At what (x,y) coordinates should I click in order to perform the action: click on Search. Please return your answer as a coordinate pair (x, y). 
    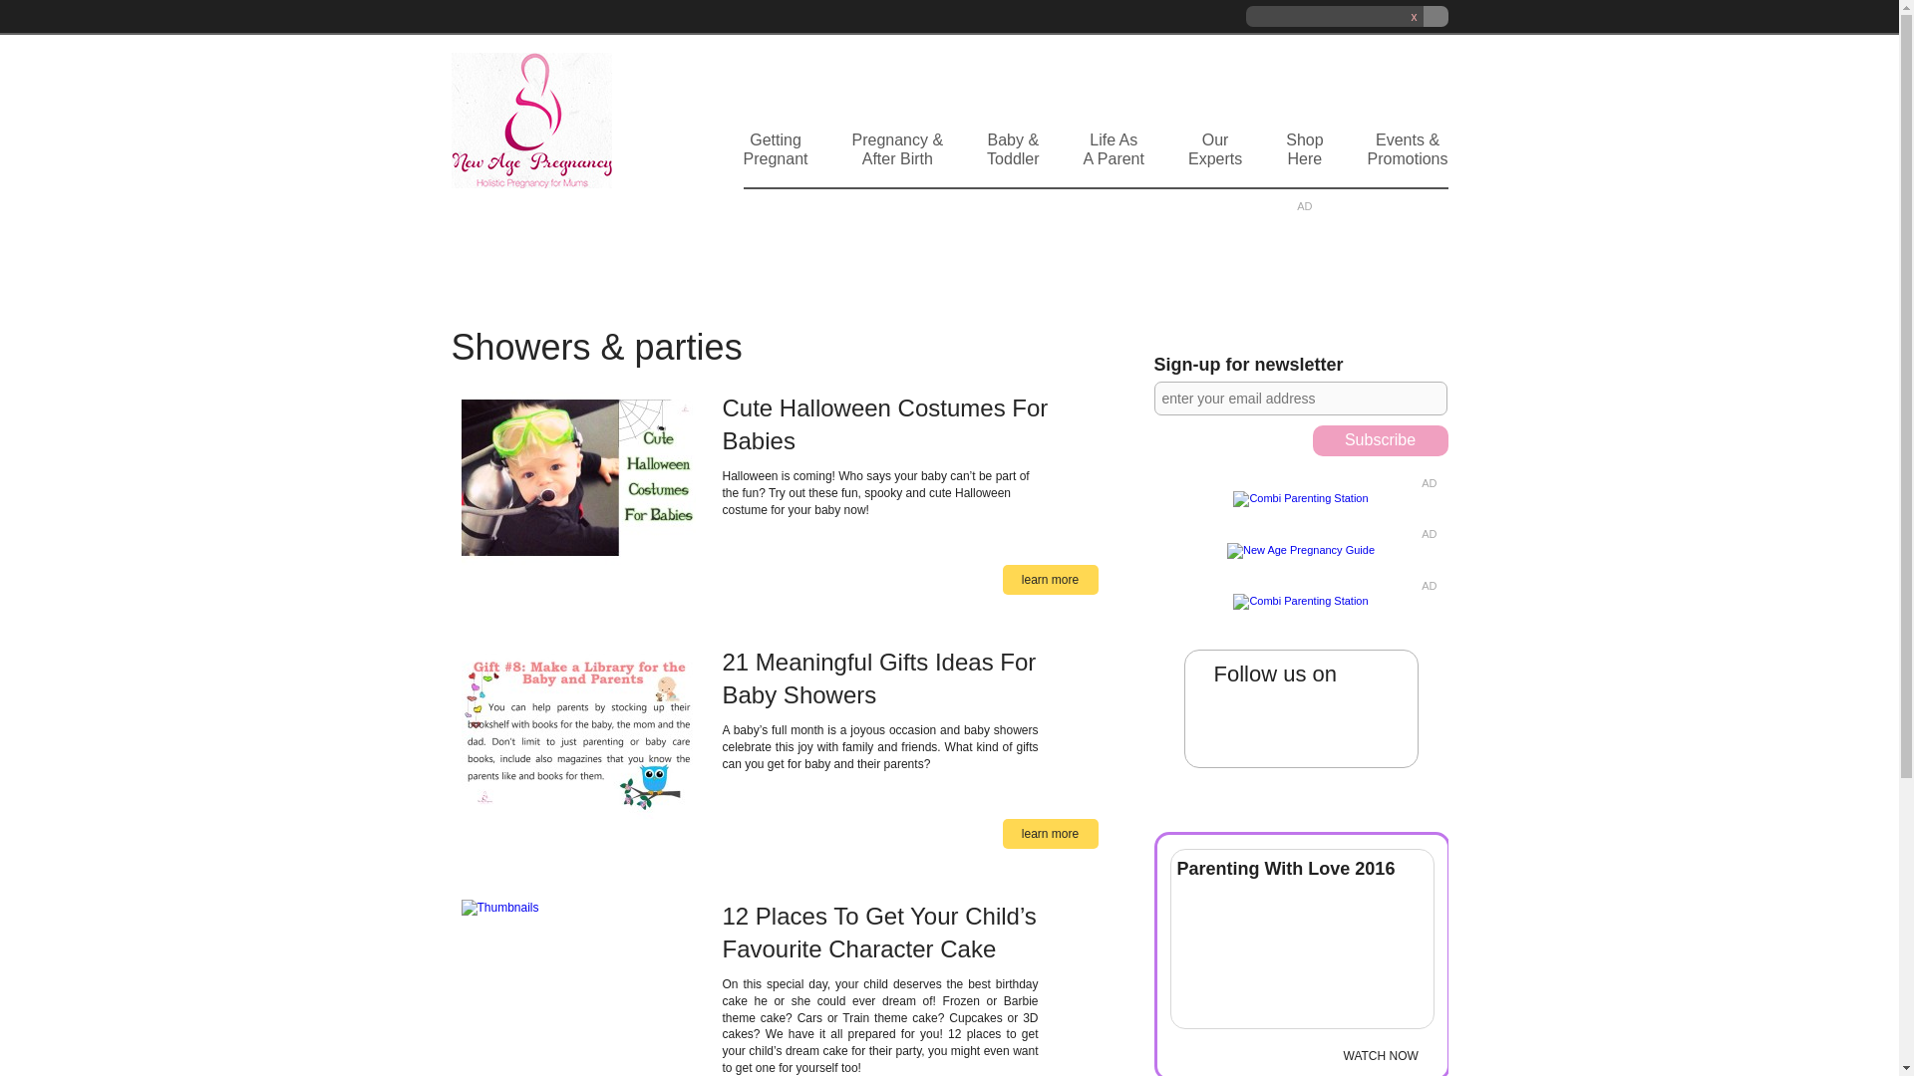
    Looking at the image, I should click on (776, 161).